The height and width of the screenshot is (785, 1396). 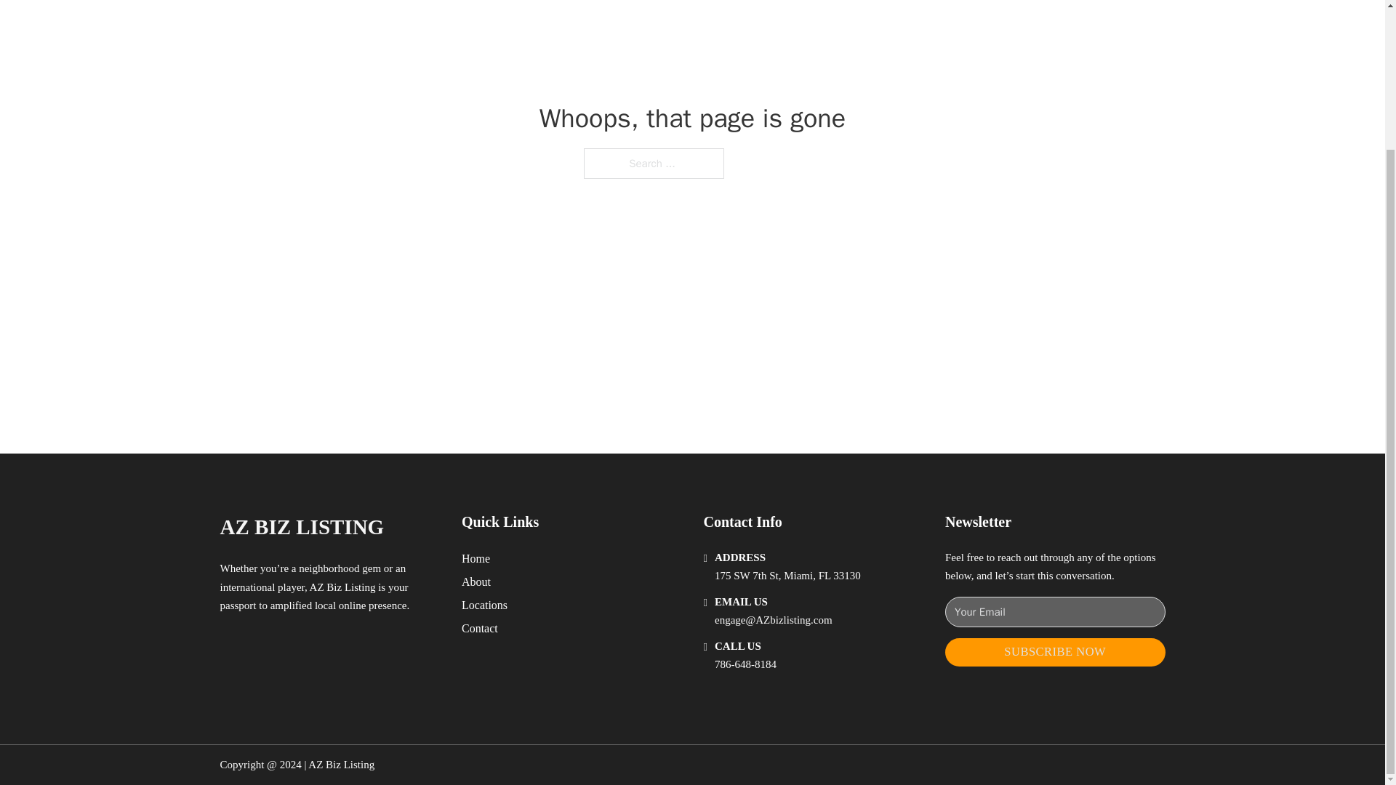 I want to click on About, so click(x=476, y=581).